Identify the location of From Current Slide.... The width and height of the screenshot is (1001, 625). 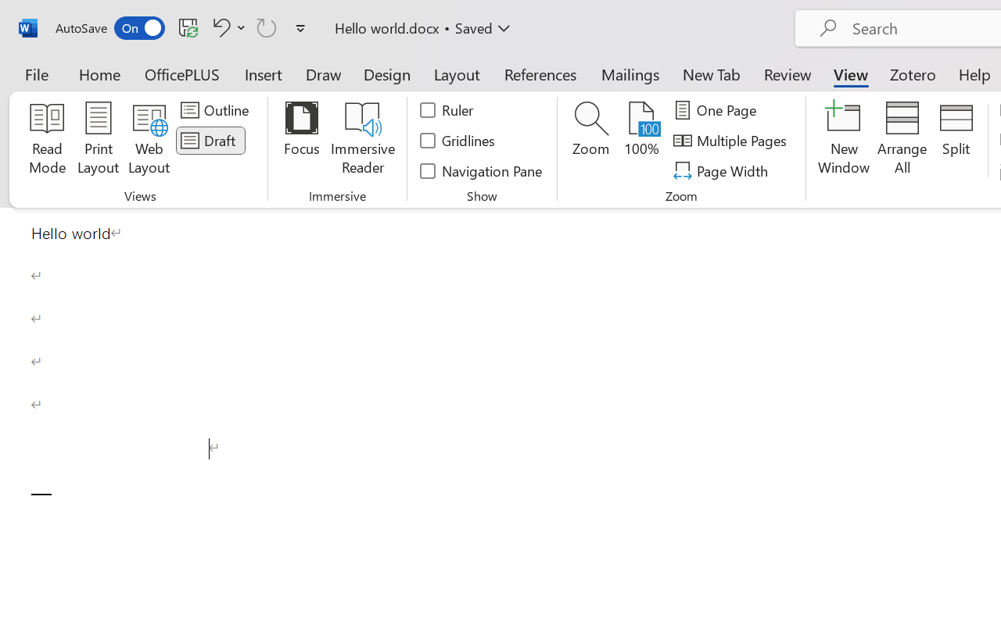
(175, 89).